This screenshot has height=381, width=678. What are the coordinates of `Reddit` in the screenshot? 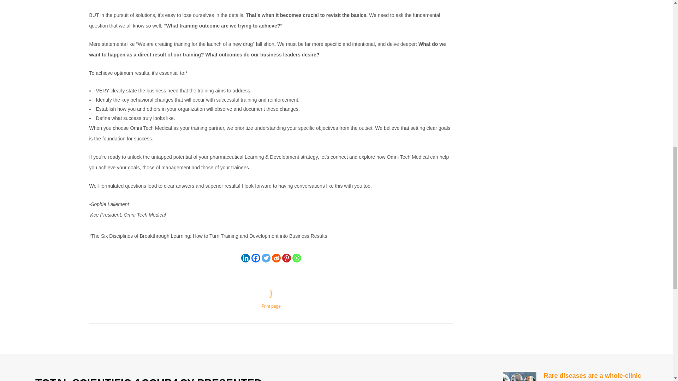 It's located at (276, 258).